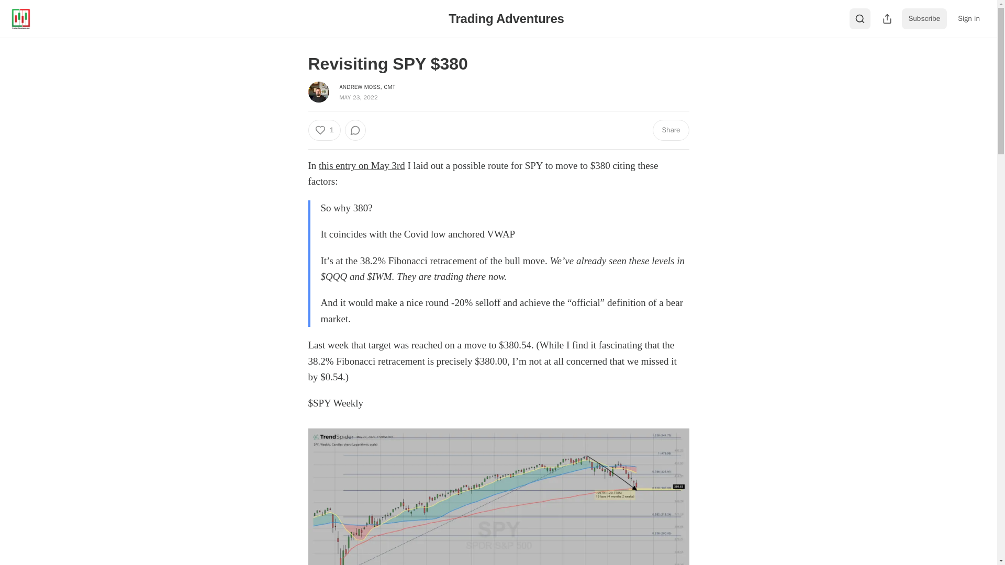  What do you see at coordinates (361, 165) in the screenshot?
I see `this entry on May 3rd` at bounding box center [361, 165].